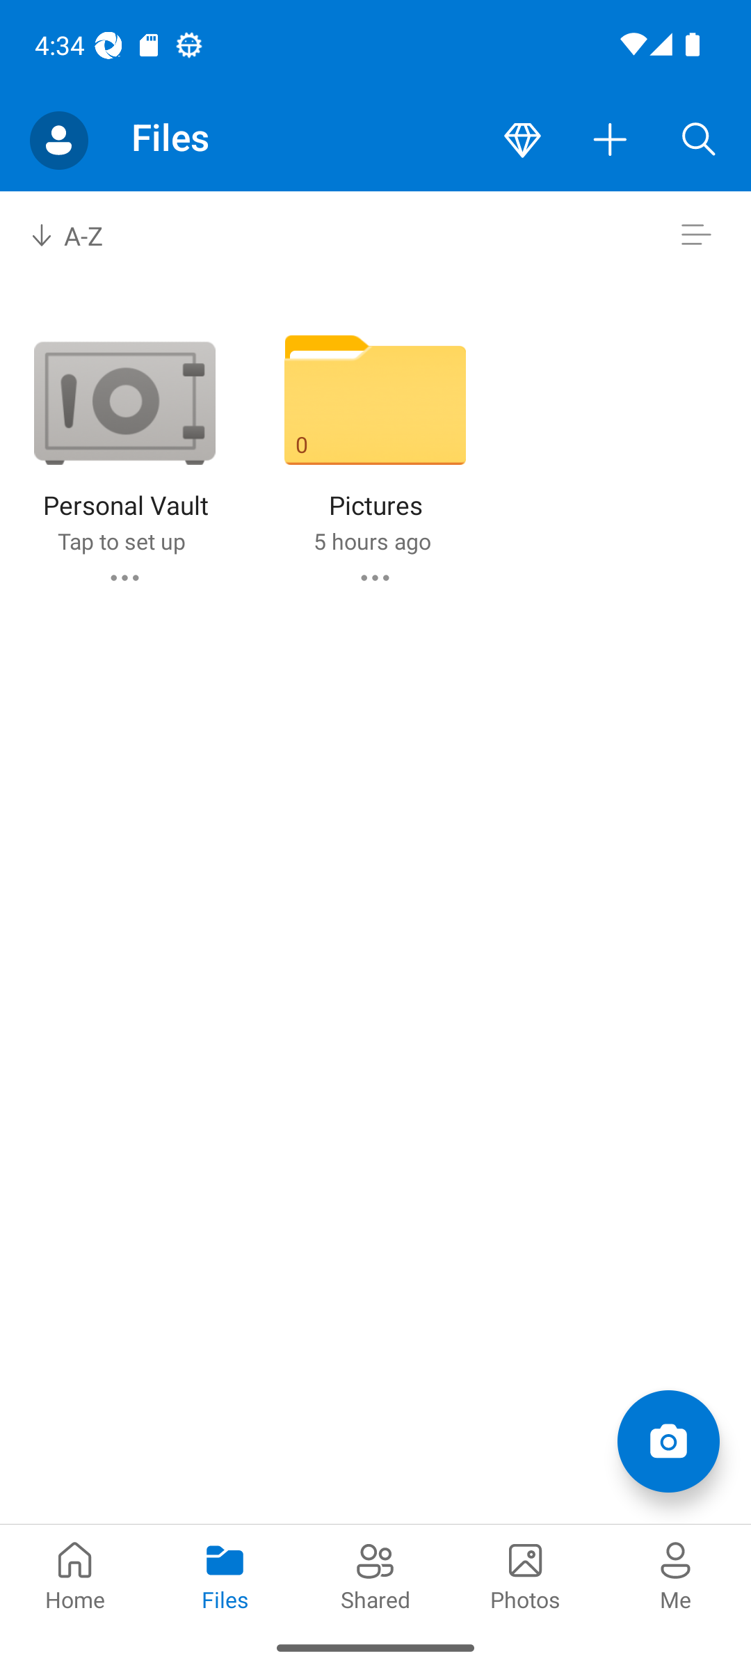 The height and width of the screenshot is (1670, 751). What do you see at coordinates (526, 1574) in the screenshot?
I see `Photos pivot Photos` at bounding box center [526, 1574].